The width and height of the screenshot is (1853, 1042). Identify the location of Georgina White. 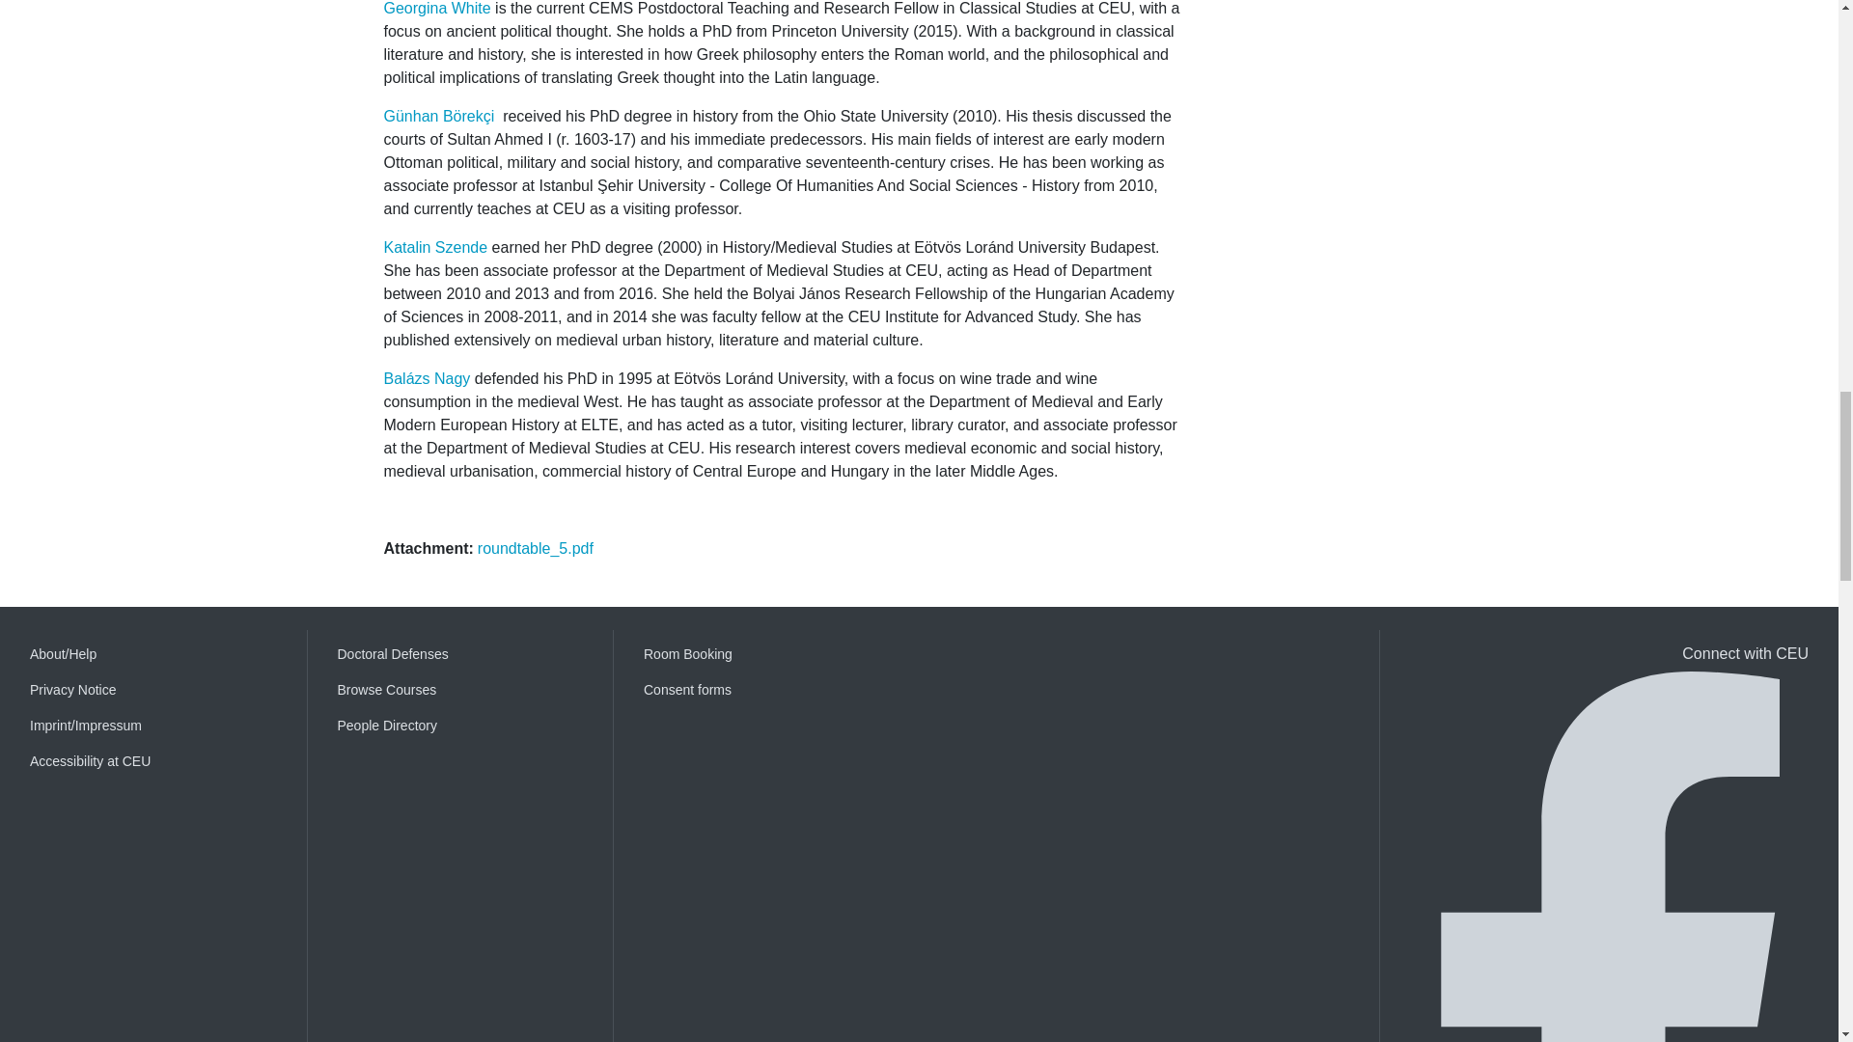
(436, 8).